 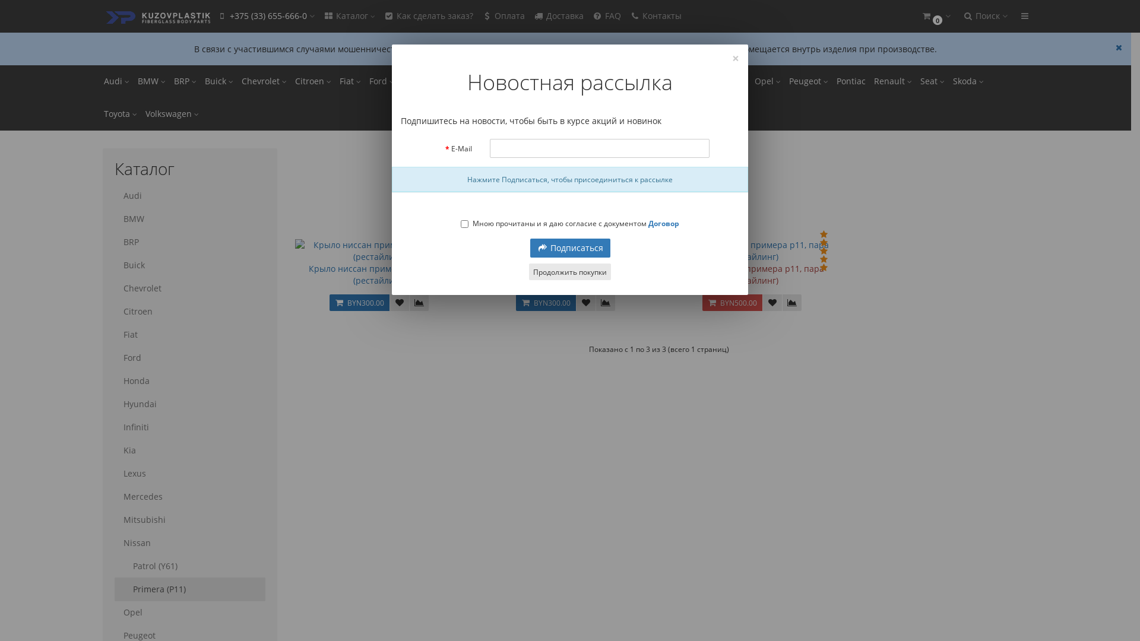 I want to click on Peugeot, so click(x=809, y=82).